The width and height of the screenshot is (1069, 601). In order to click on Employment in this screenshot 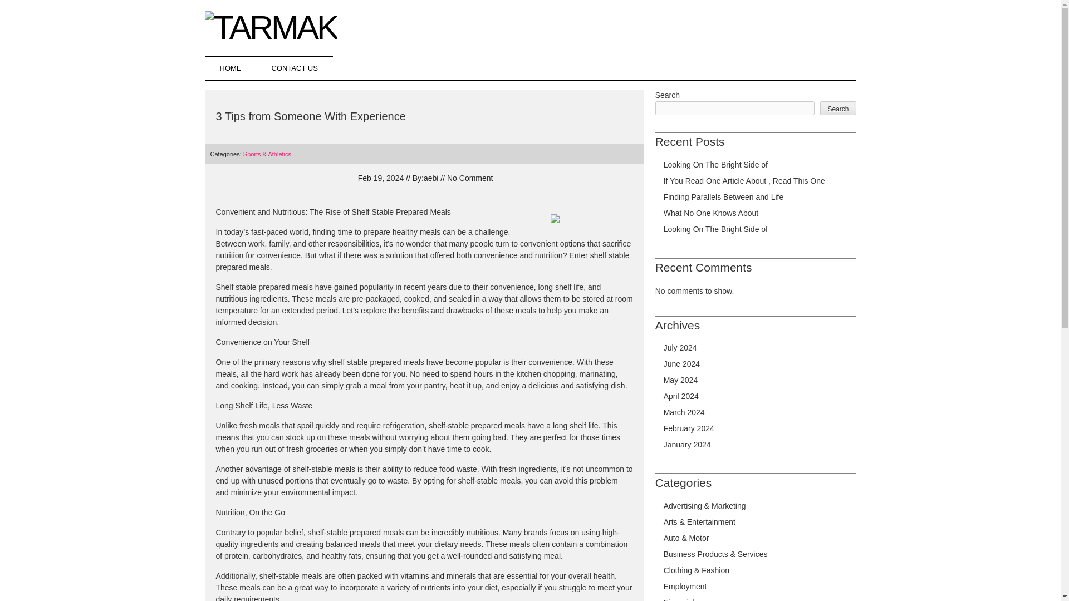, I will do `click(685, 587)`.